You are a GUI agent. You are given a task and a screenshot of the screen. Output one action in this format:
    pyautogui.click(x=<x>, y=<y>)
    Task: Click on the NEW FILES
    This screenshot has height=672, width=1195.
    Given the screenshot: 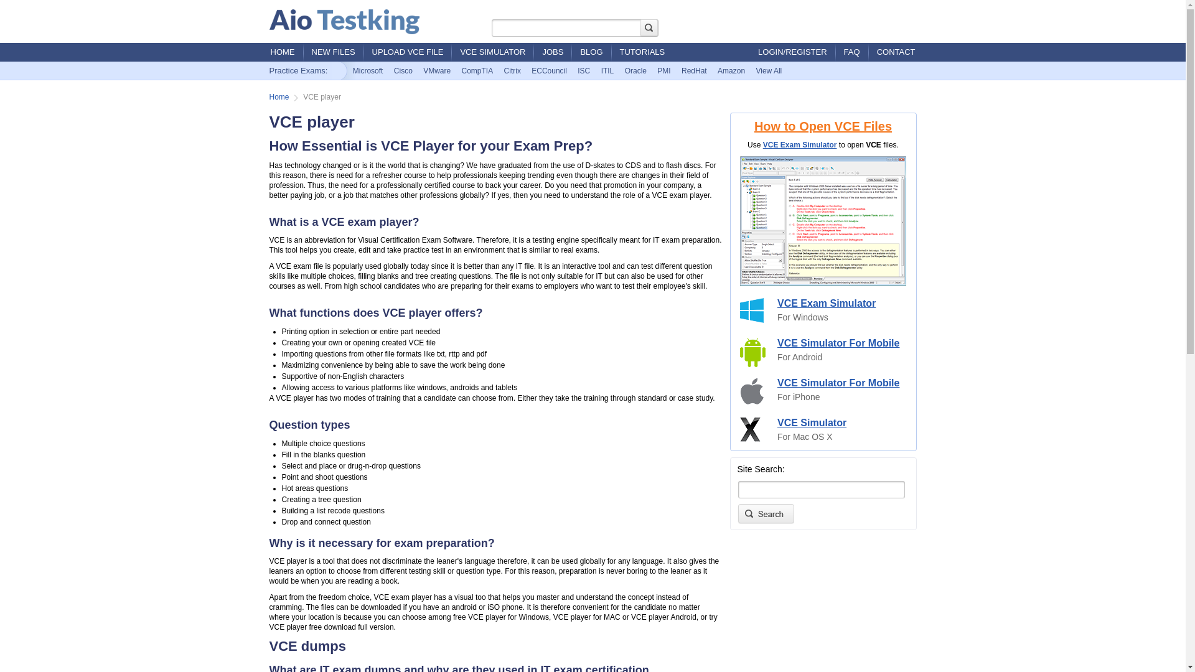 What is the action you would take?
    pyautogui.click(x=334, y=52)
    